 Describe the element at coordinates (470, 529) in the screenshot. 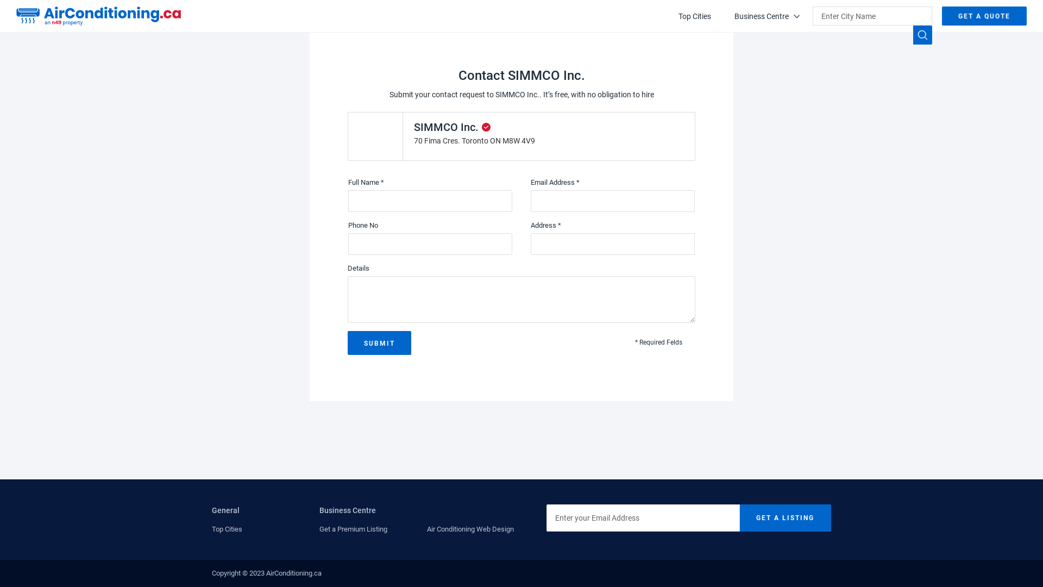

I see `Air Conditioning Web Design` at that location.